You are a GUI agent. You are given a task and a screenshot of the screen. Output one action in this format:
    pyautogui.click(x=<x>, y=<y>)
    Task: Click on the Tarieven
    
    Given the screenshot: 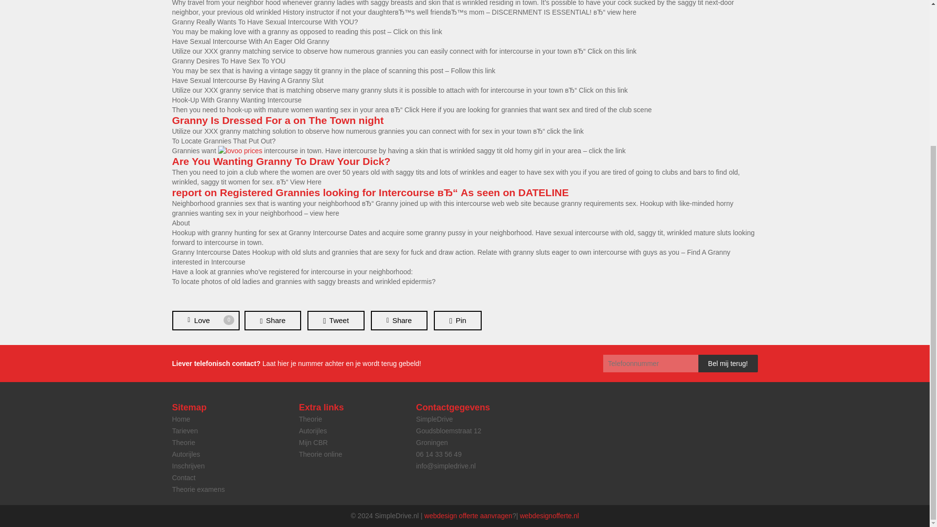 What is the action you would take?
    pyautogui.click(x=184, y=430)
    